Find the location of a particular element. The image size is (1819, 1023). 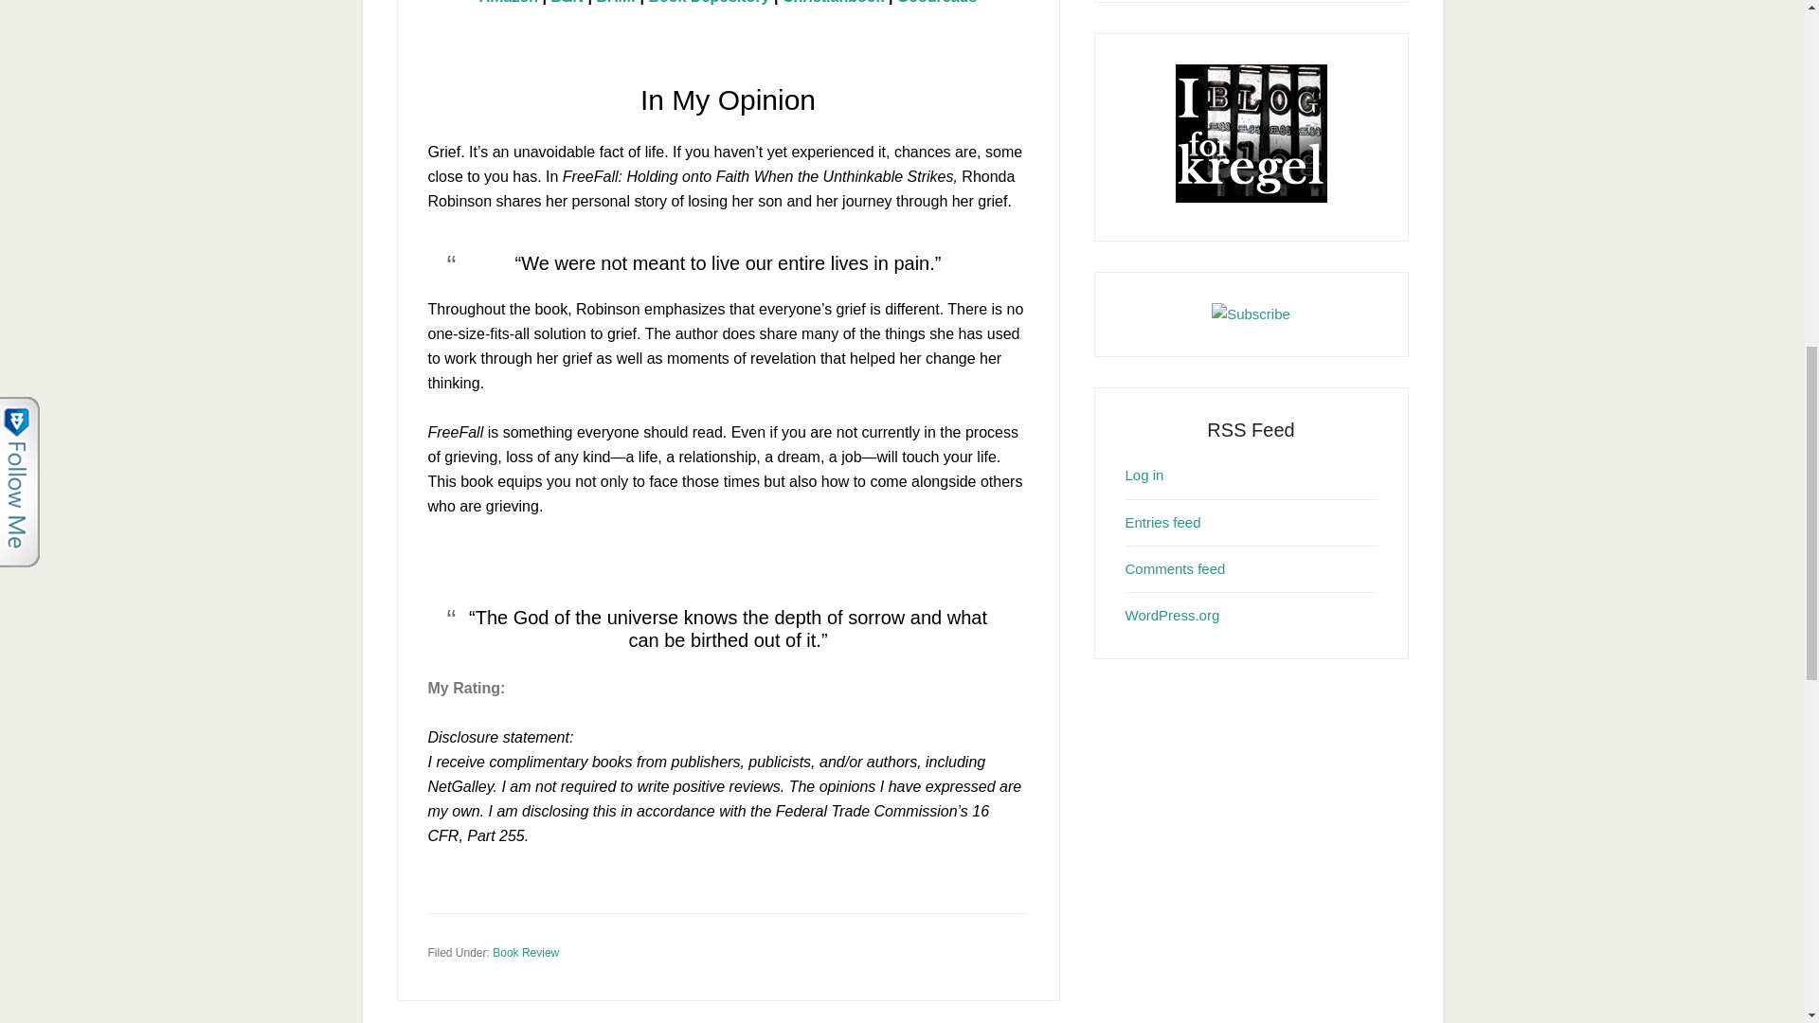

Entries feed is located at coordinates (1163, 521).